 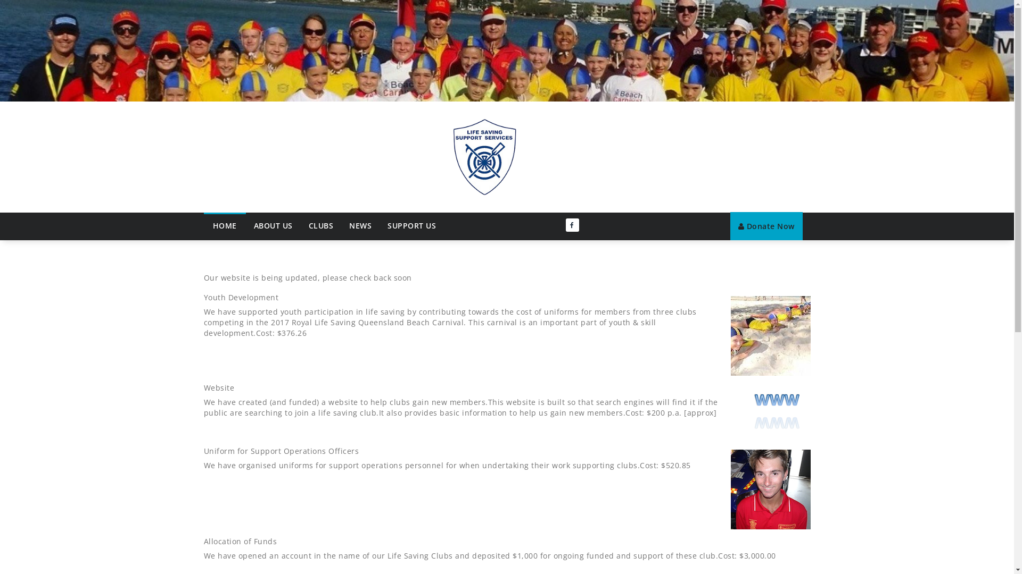 I want to click on HOME, so click(x=225, y=225).